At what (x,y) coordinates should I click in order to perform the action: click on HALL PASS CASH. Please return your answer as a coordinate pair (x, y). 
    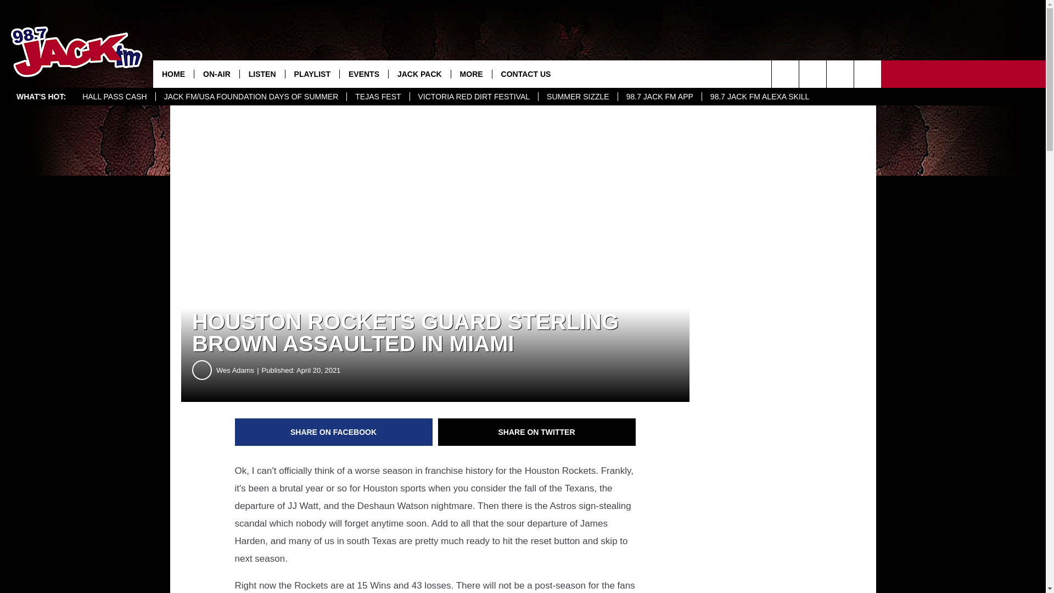
    Looking at the image, I should click on (114, 97).